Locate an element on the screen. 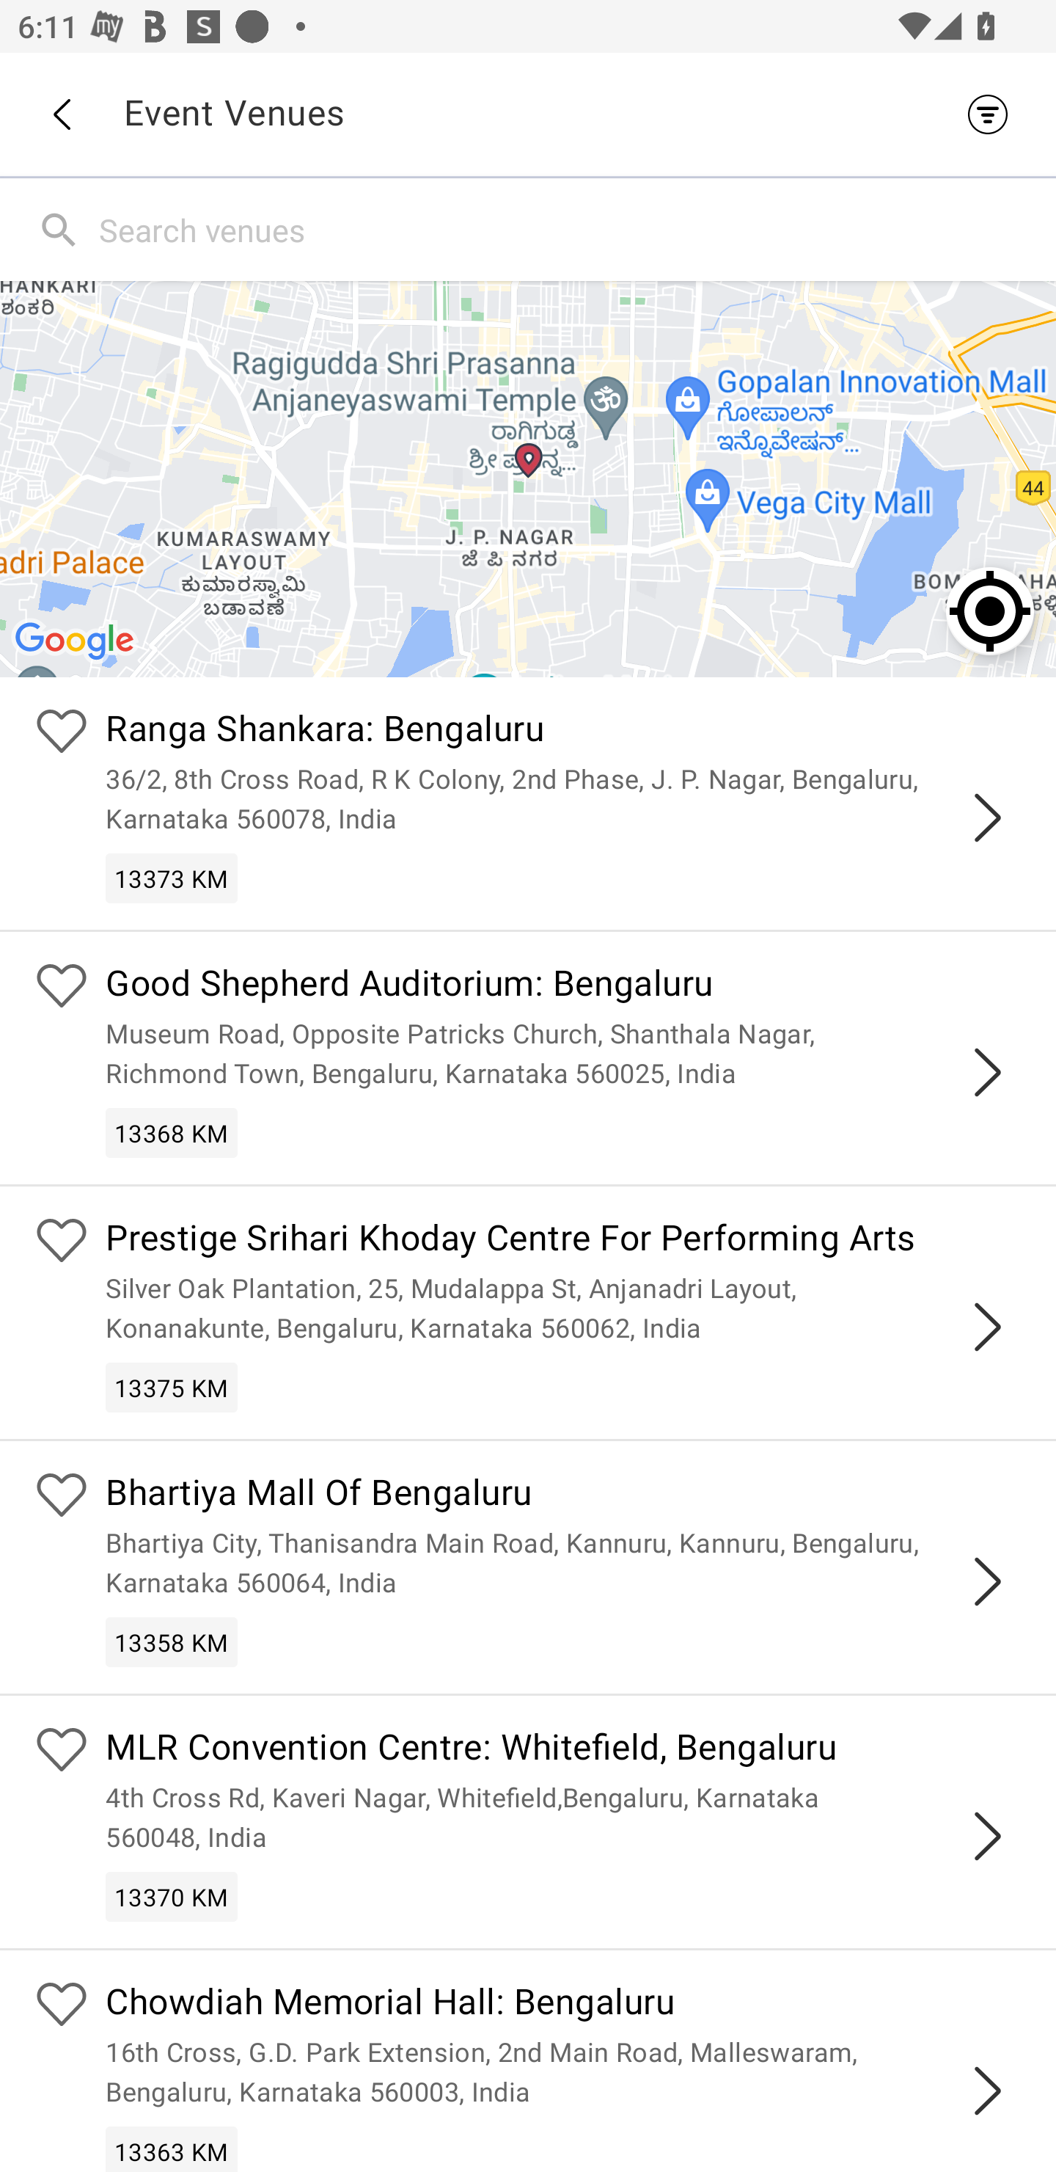 The image size is (1056, 2172).  is located at coordinates (987, 2090).